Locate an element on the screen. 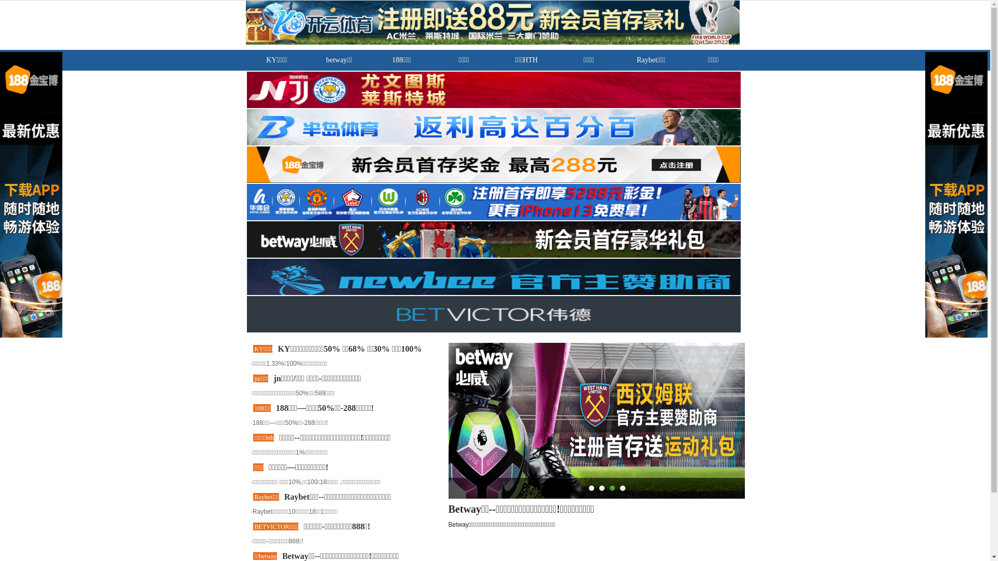 This screenshot has width=998, height=561. kok88 is located at coordinates (35, 343).